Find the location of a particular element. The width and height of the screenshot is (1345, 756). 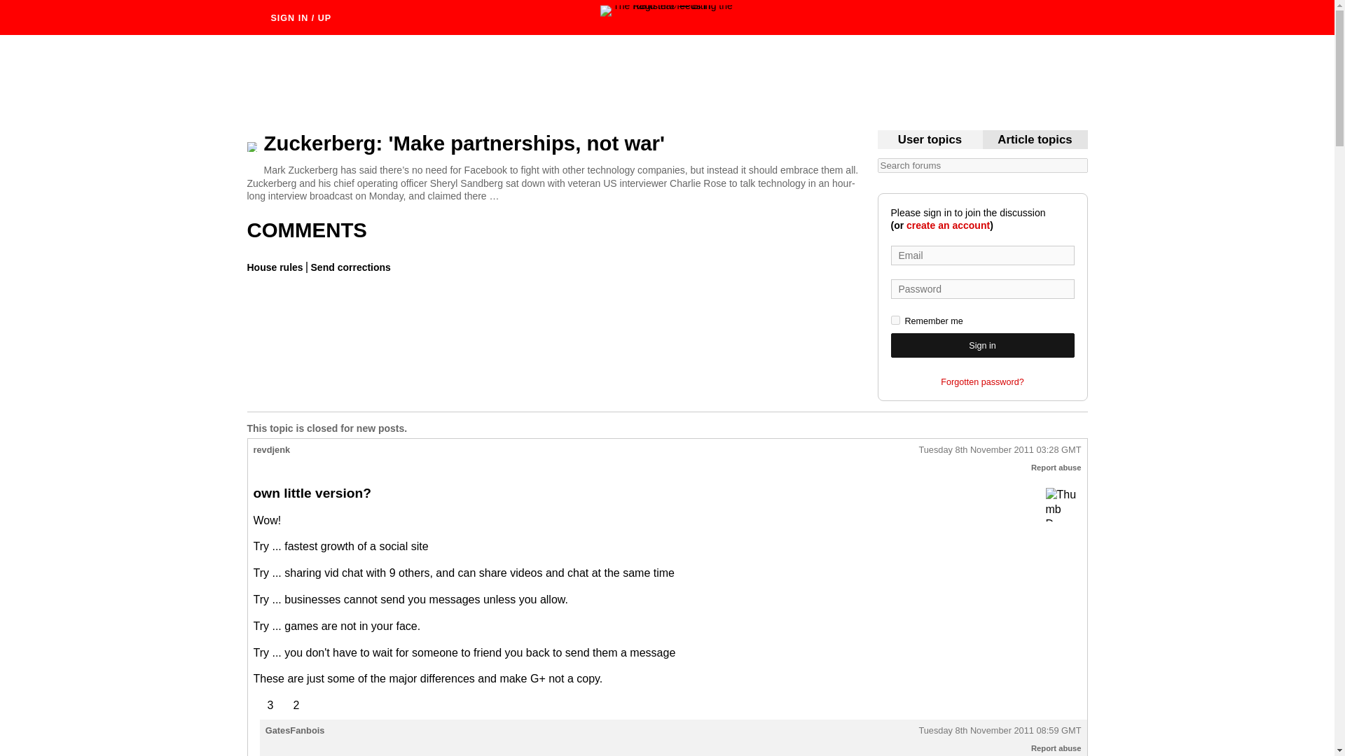

Sign in is located at coordinates (982, 345).